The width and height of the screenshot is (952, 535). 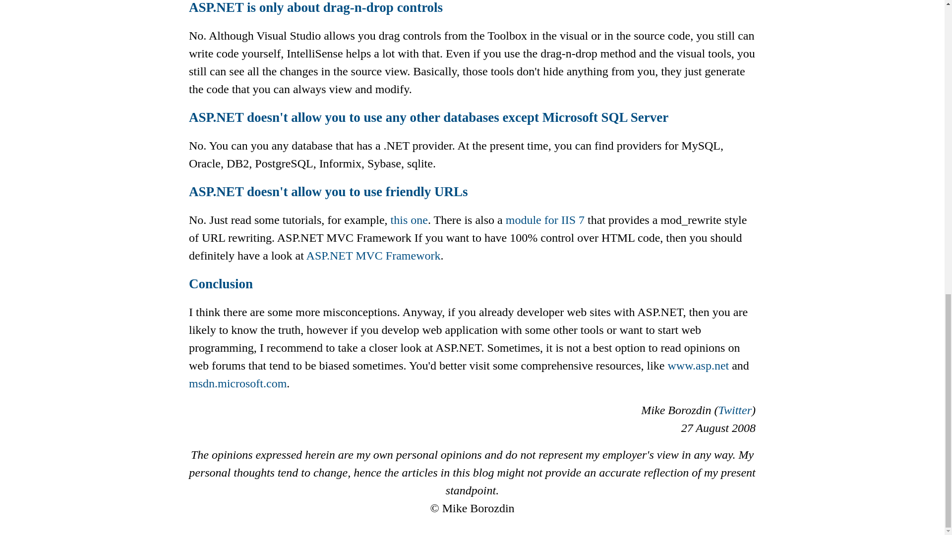 I want to click on www.asp.net, so click(x=698, y=365).